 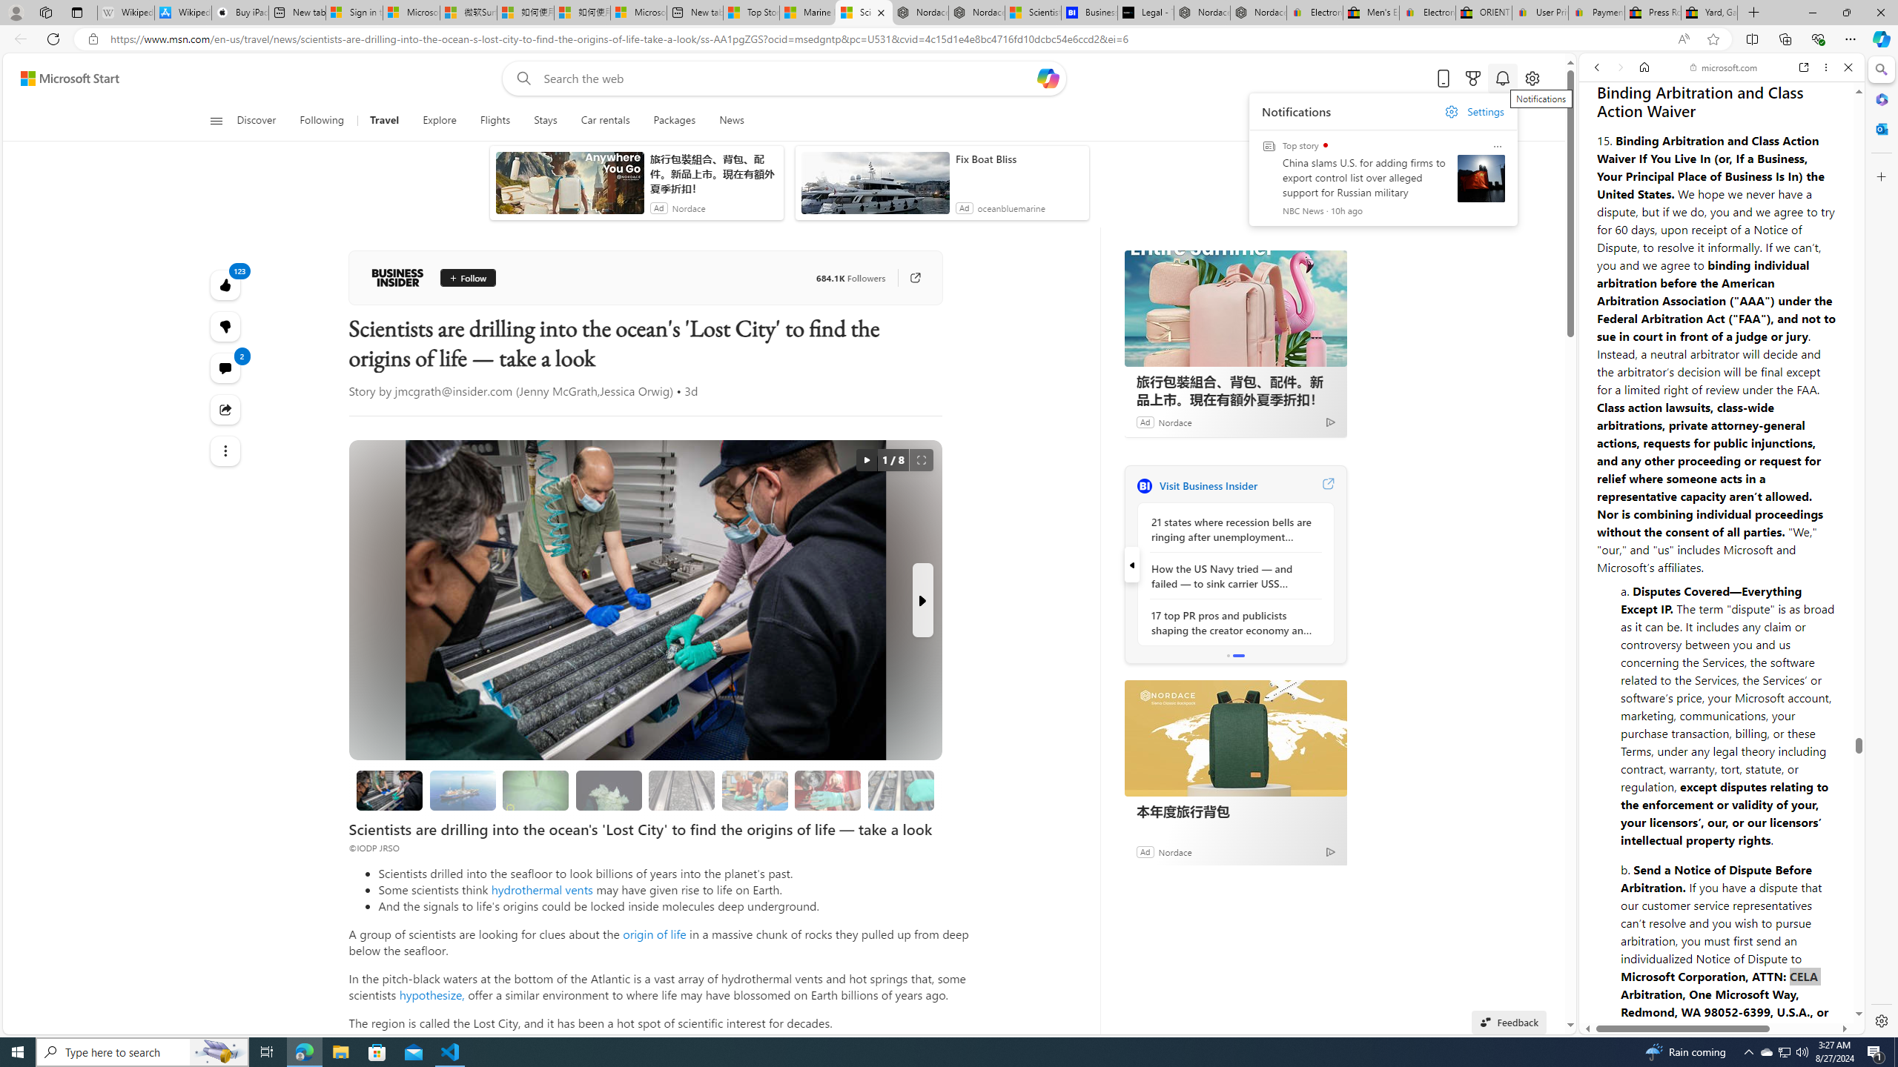 What do you see at coordinates (1619, 67) in the screenshot?
I see `Forward` at bounding box center [1619, 67].